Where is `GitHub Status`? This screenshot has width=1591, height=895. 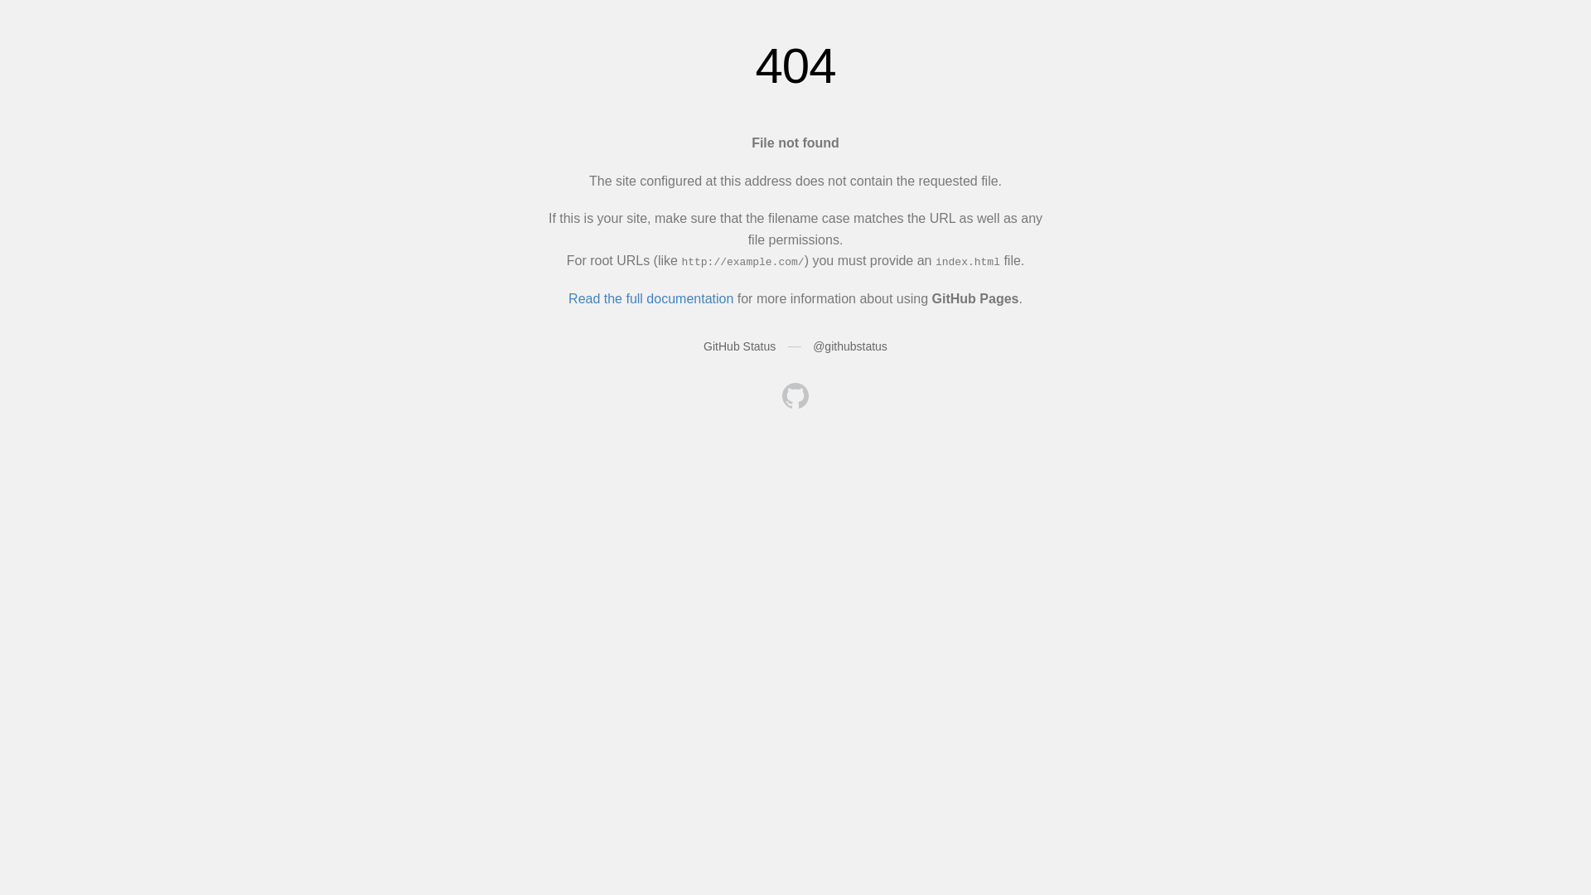 GitHub Status is located at coordinates (739, 346).